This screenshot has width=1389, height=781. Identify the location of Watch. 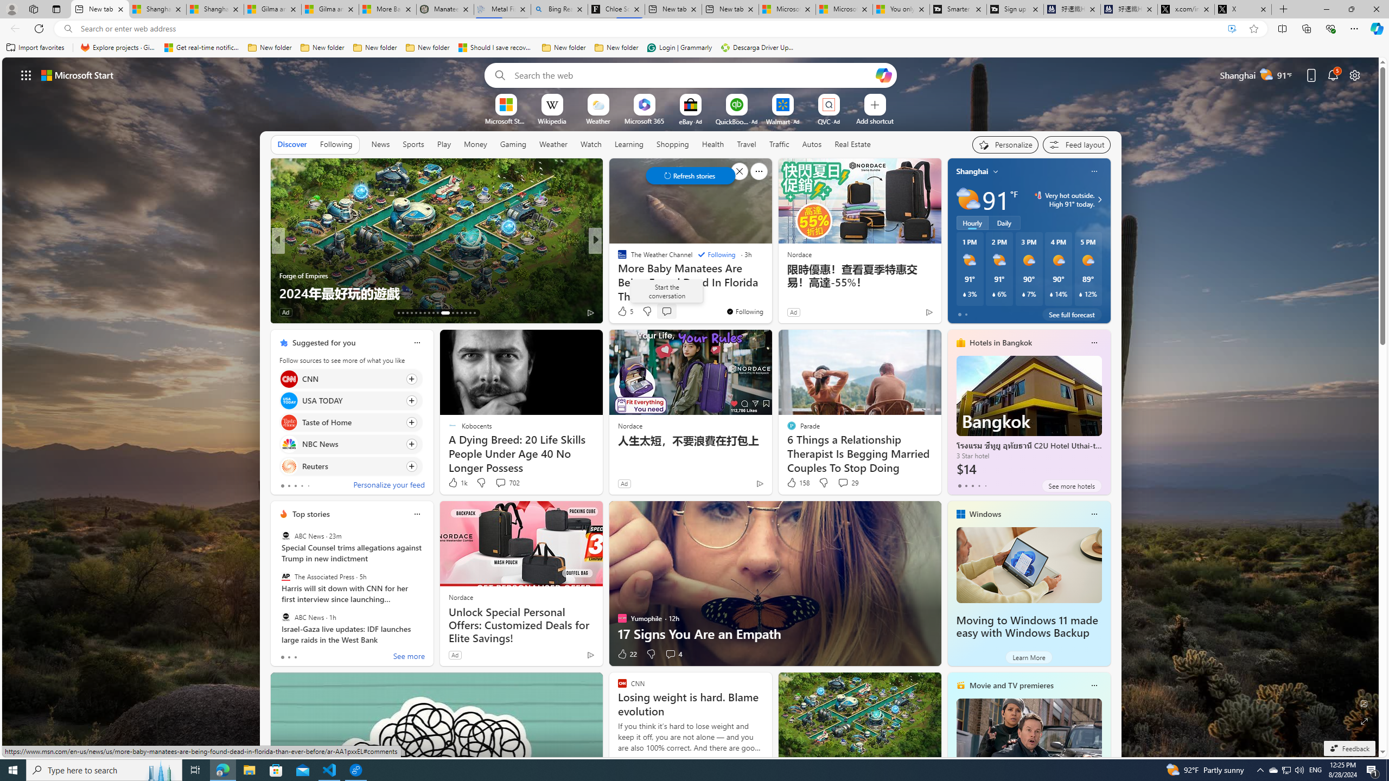
(591, 144).